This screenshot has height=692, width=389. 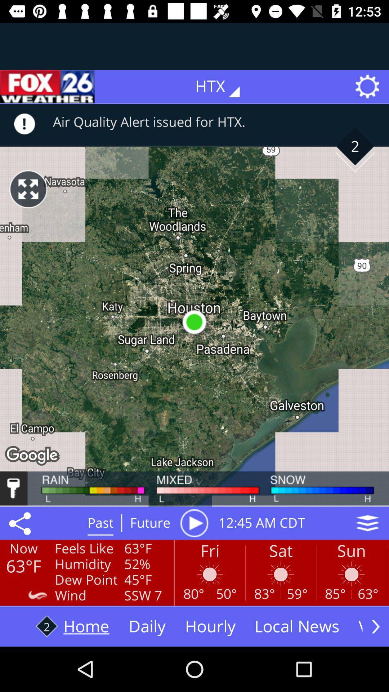 I want to click on select icon next to the feels like, so click(x=21, y=523).